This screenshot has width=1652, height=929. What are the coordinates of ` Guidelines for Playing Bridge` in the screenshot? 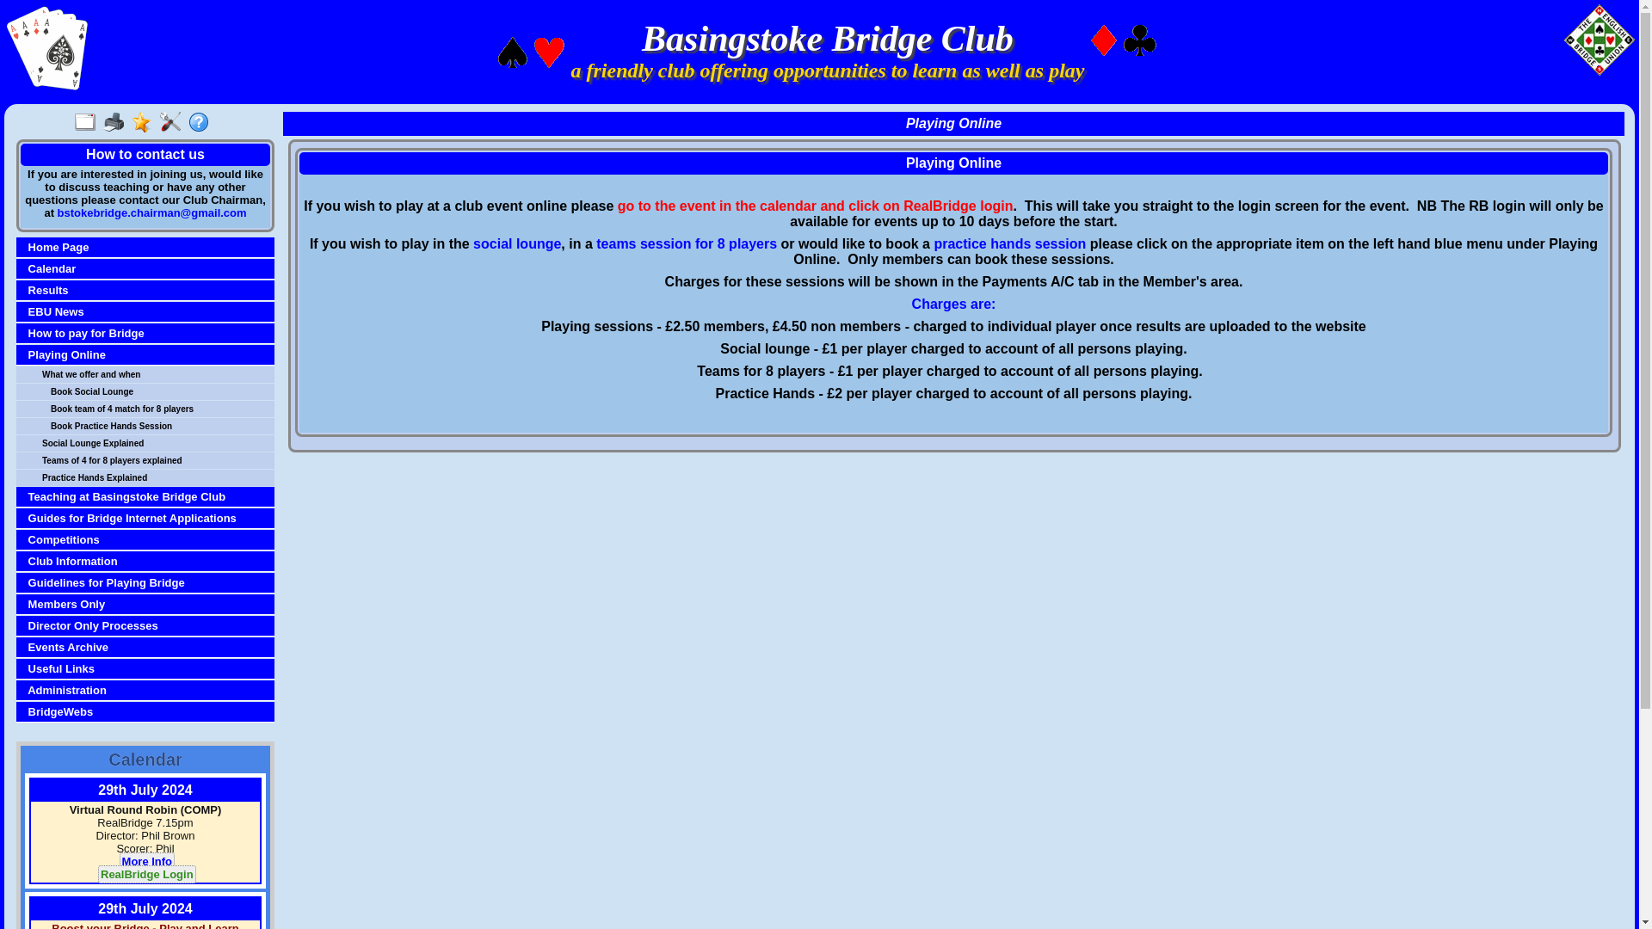 It's located at (147, 581).